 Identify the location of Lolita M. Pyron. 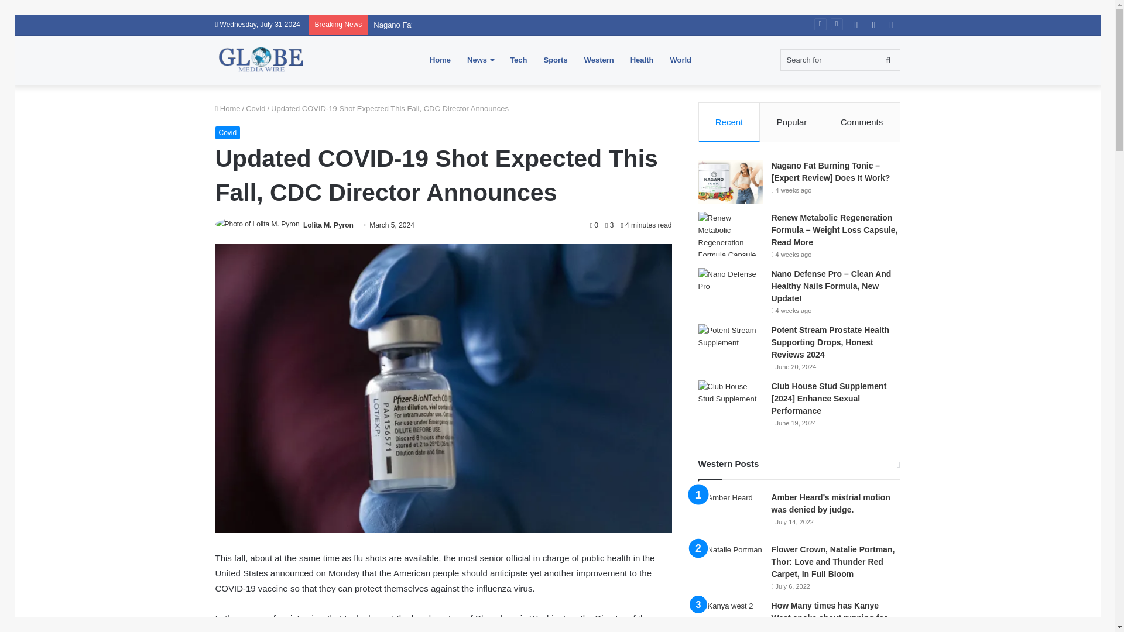
(328, 225).